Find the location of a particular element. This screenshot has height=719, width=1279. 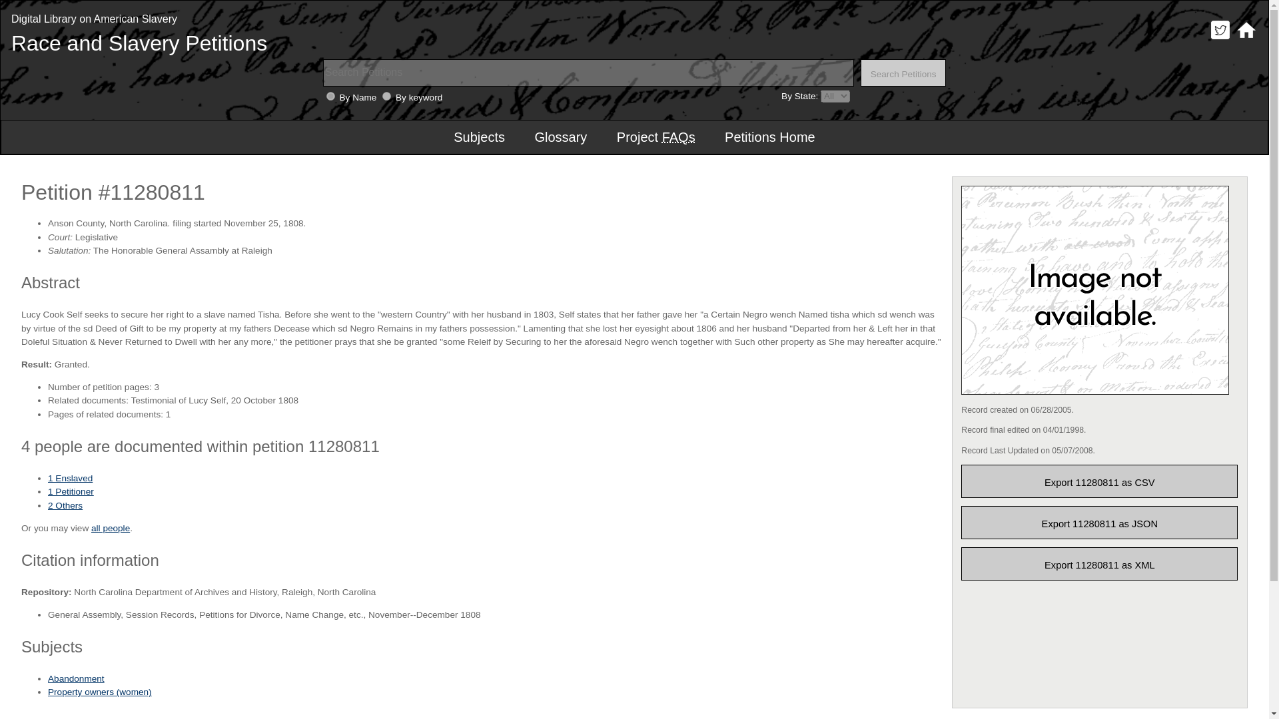

Abandonment is located at coordinates (76, 678).